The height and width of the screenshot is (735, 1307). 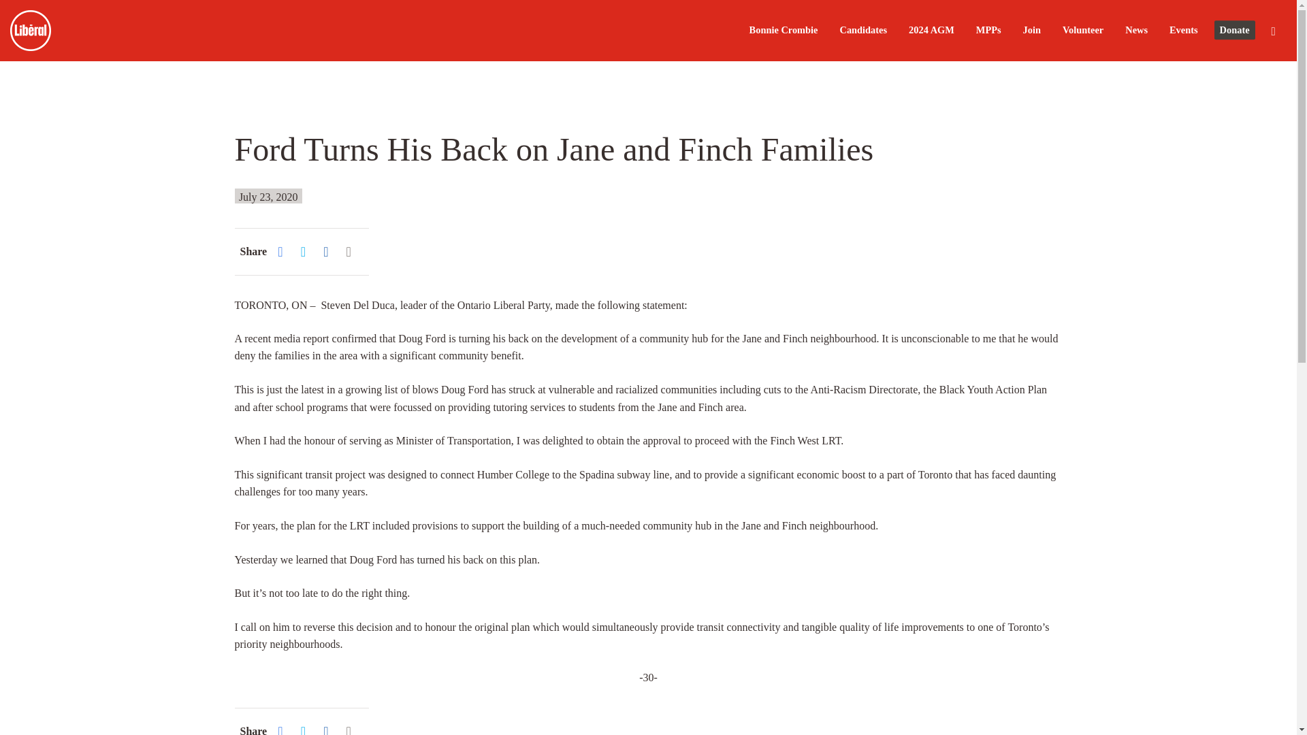 I want to click on News, so click(x=1136, y=30).